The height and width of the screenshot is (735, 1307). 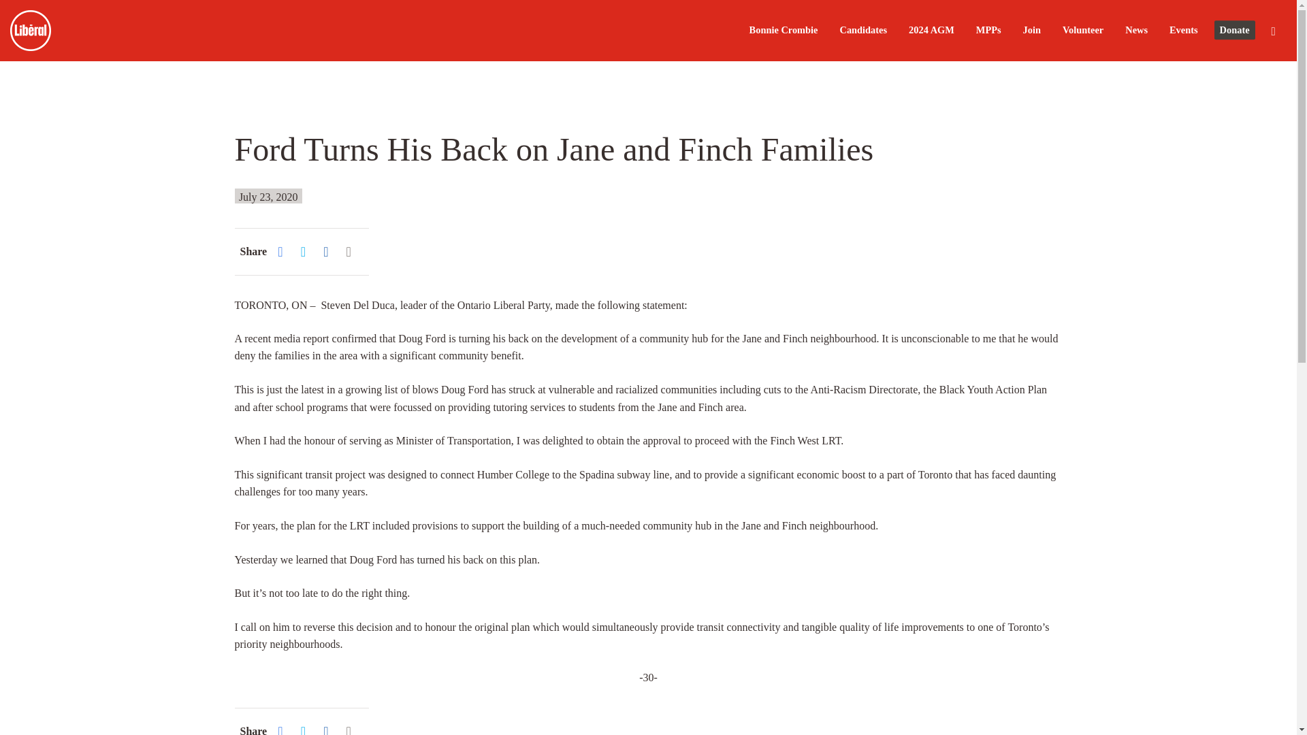 I want to click on News, so click(x=1136, y=30).